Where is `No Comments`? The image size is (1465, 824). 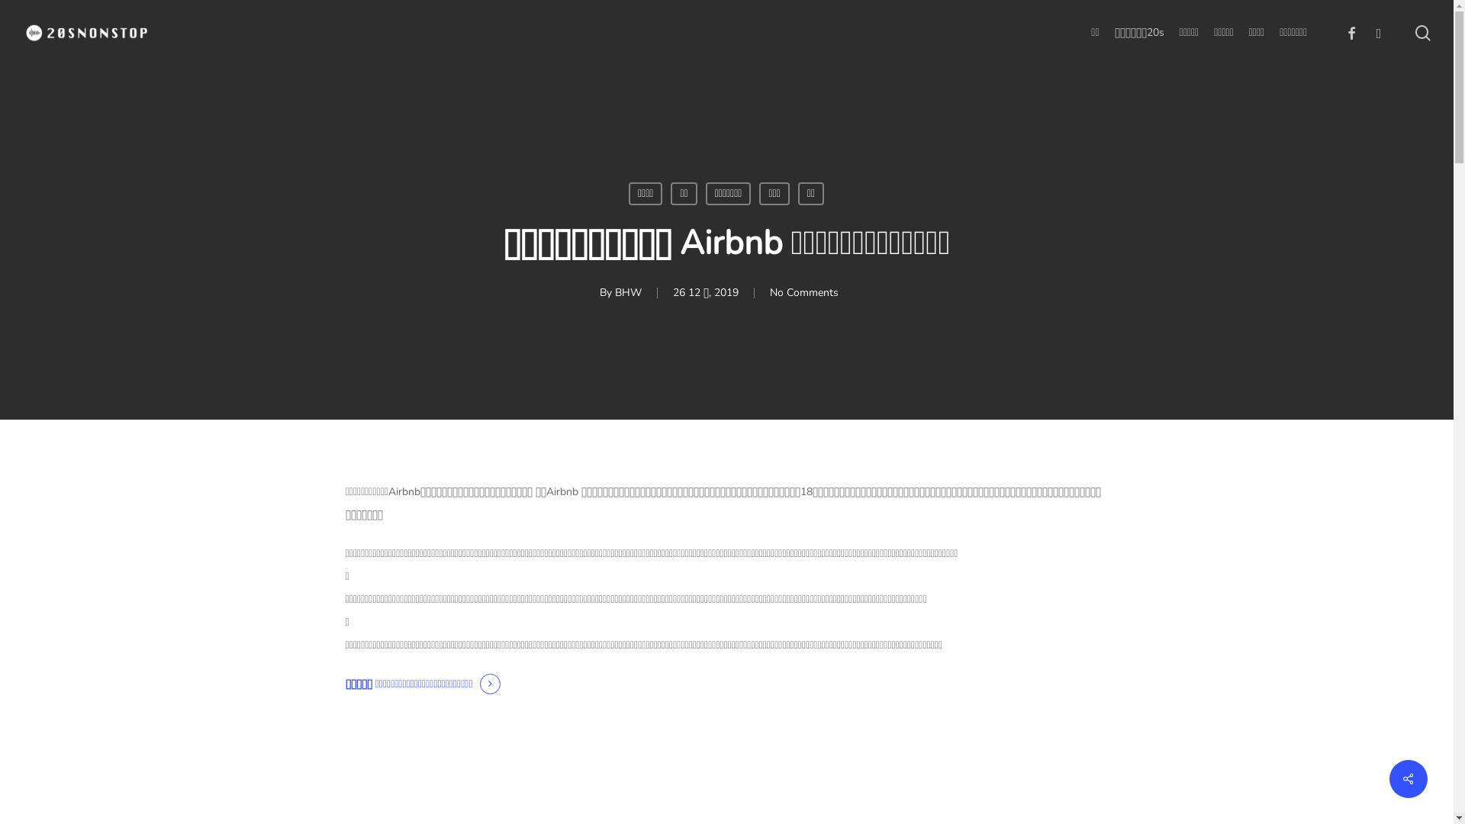
No Comments is located at coordinates (804, 292).